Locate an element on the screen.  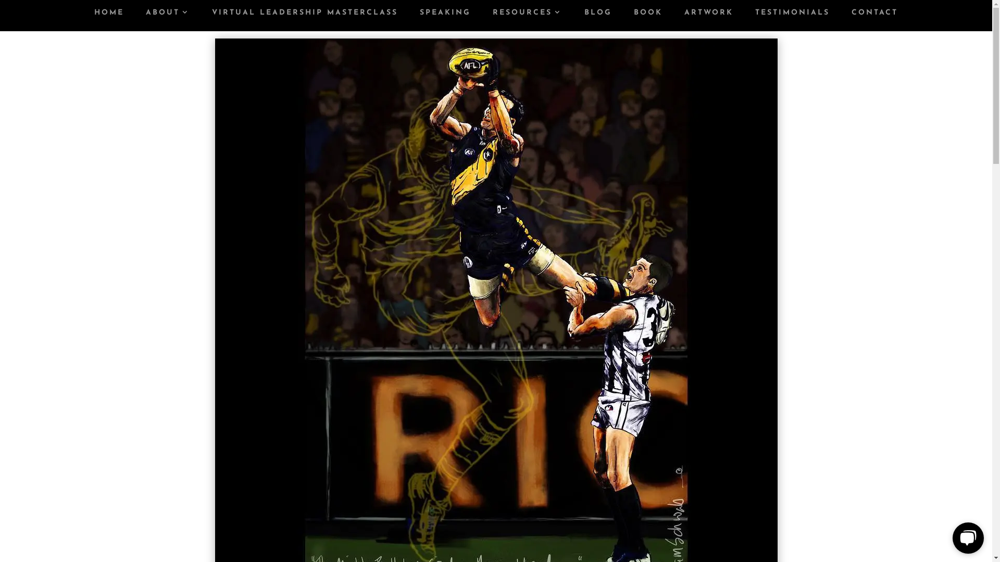
ARTWORK is located at coordinates (709, 20).